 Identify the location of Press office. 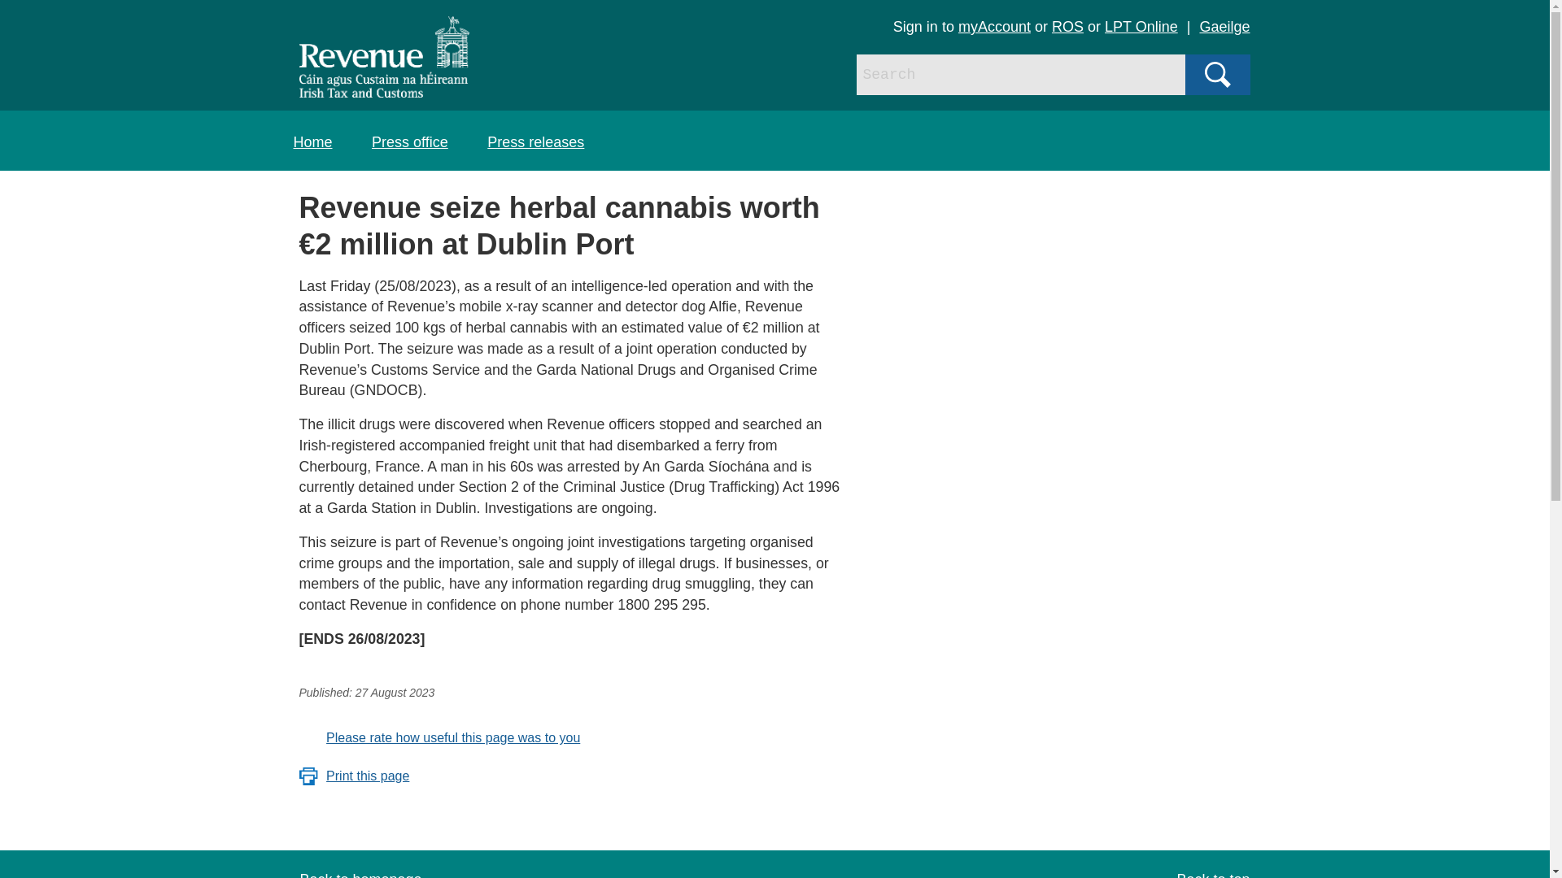
(410, 141).